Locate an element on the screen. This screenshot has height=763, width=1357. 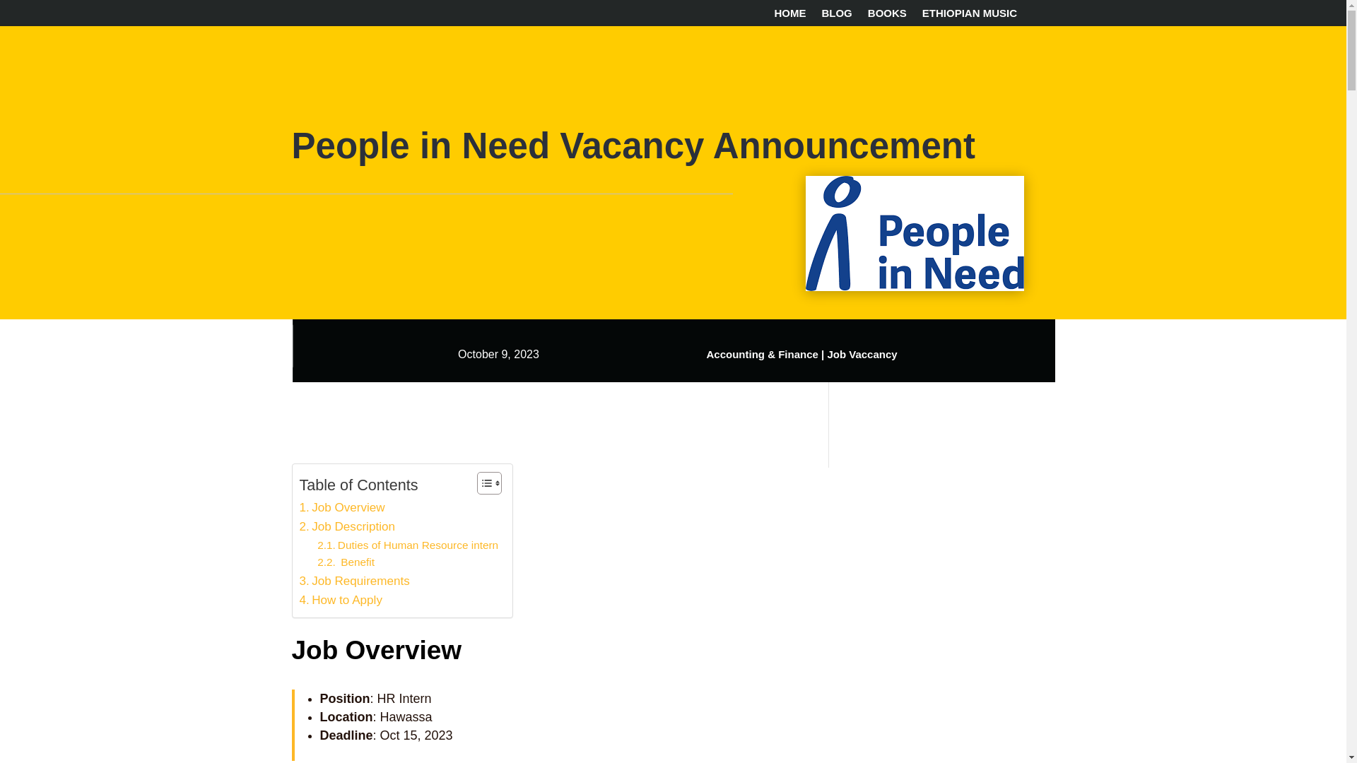
Job Vaccancy is located at coordinates (862, 353).